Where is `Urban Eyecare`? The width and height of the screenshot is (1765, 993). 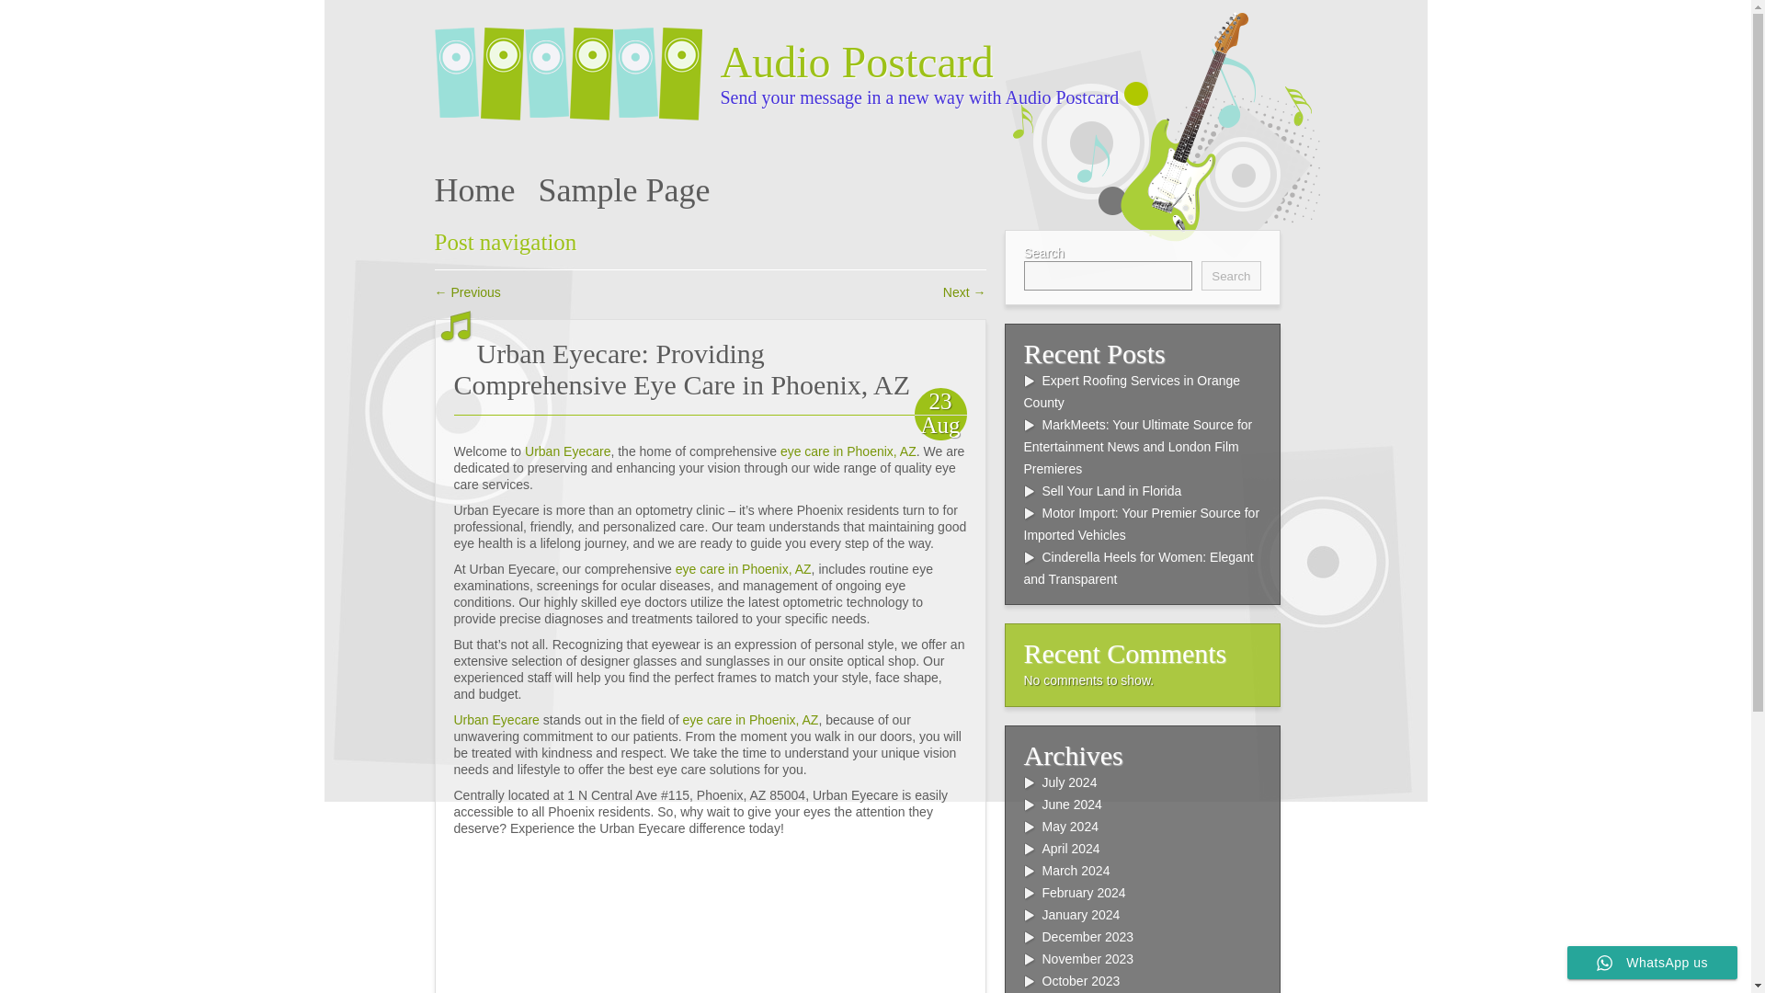
Urban Eyecare is located at coordinates (496, 719).